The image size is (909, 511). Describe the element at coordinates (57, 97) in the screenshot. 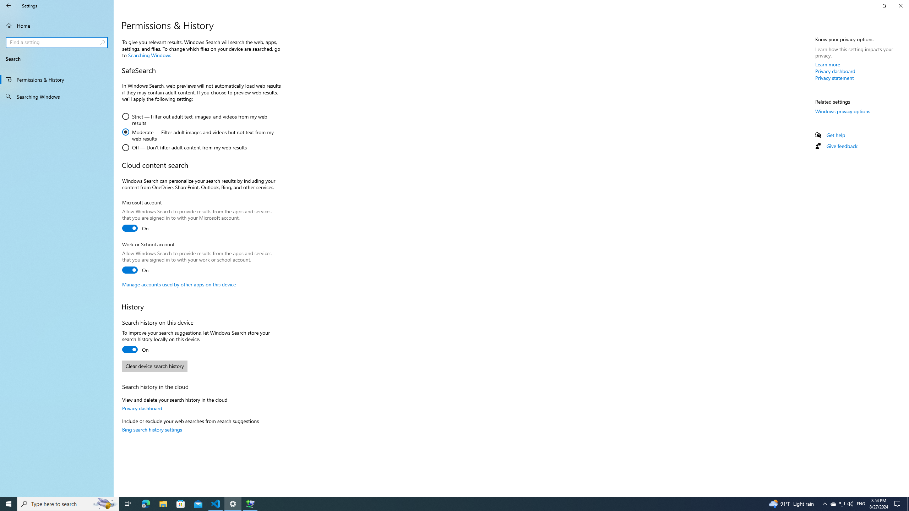

I see `Searching Windows` at that location.